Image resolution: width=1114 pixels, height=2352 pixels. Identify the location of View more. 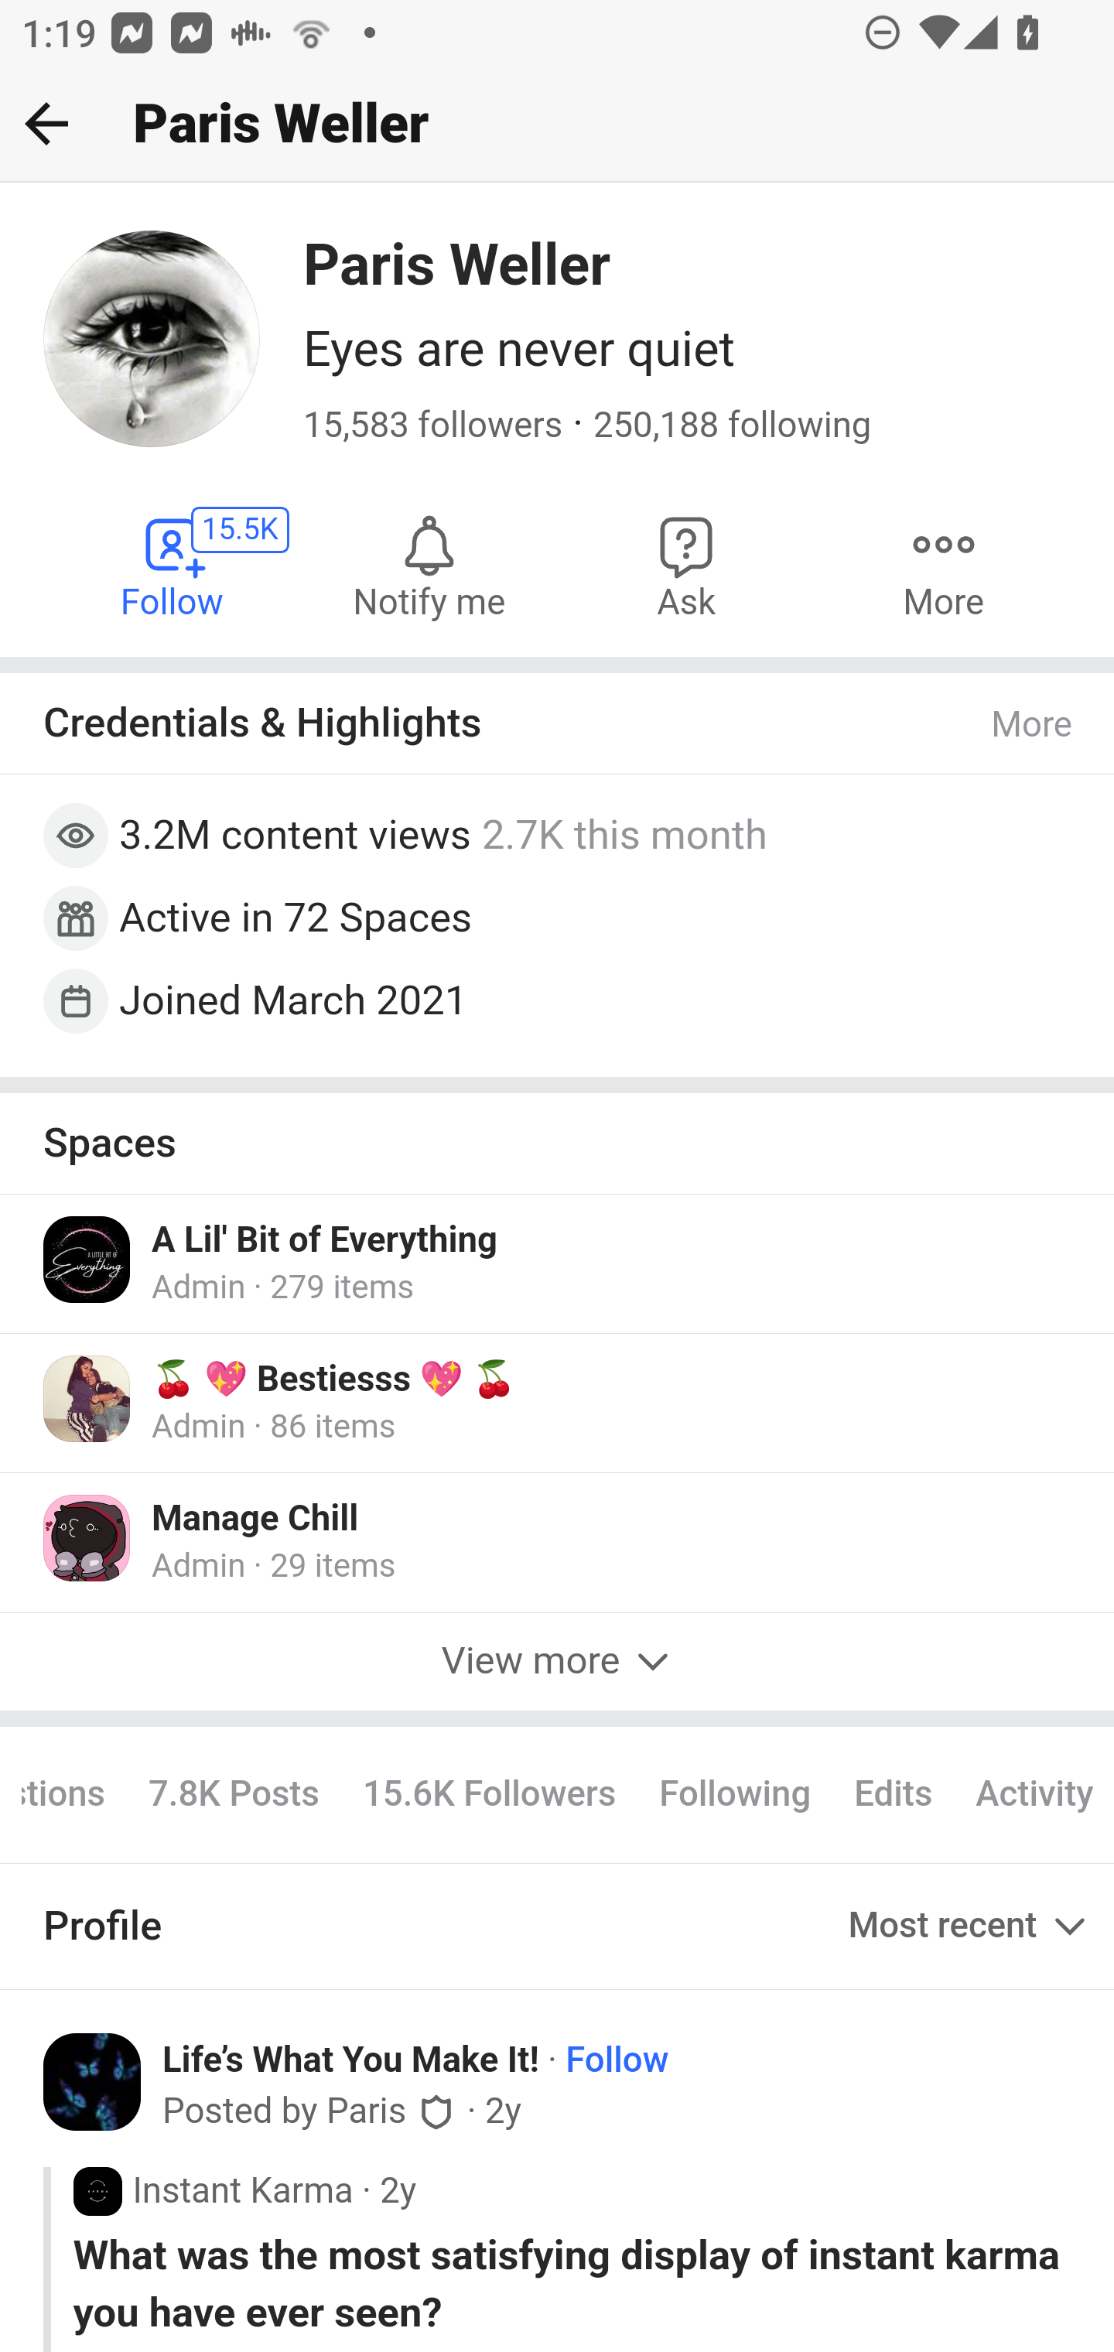
(557, 1663).